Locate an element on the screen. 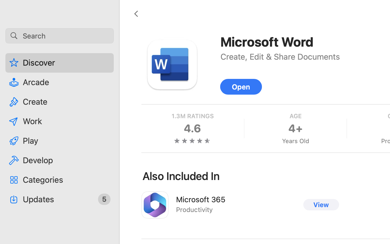 The width and height of the screenshot is (390, 244). 4+ is located at coordinates (295, 129).